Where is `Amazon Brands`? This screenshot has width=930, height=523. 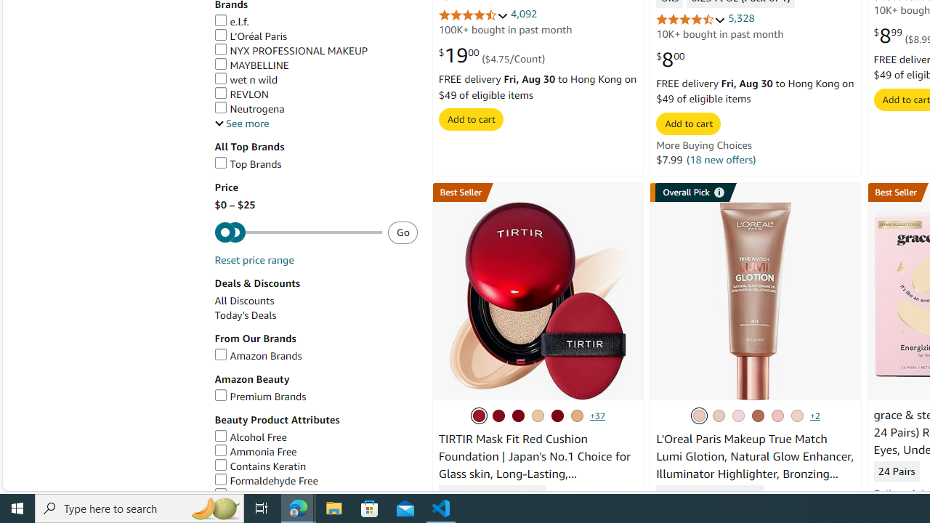
Amazon Brands is located at coordinates (315, 356).